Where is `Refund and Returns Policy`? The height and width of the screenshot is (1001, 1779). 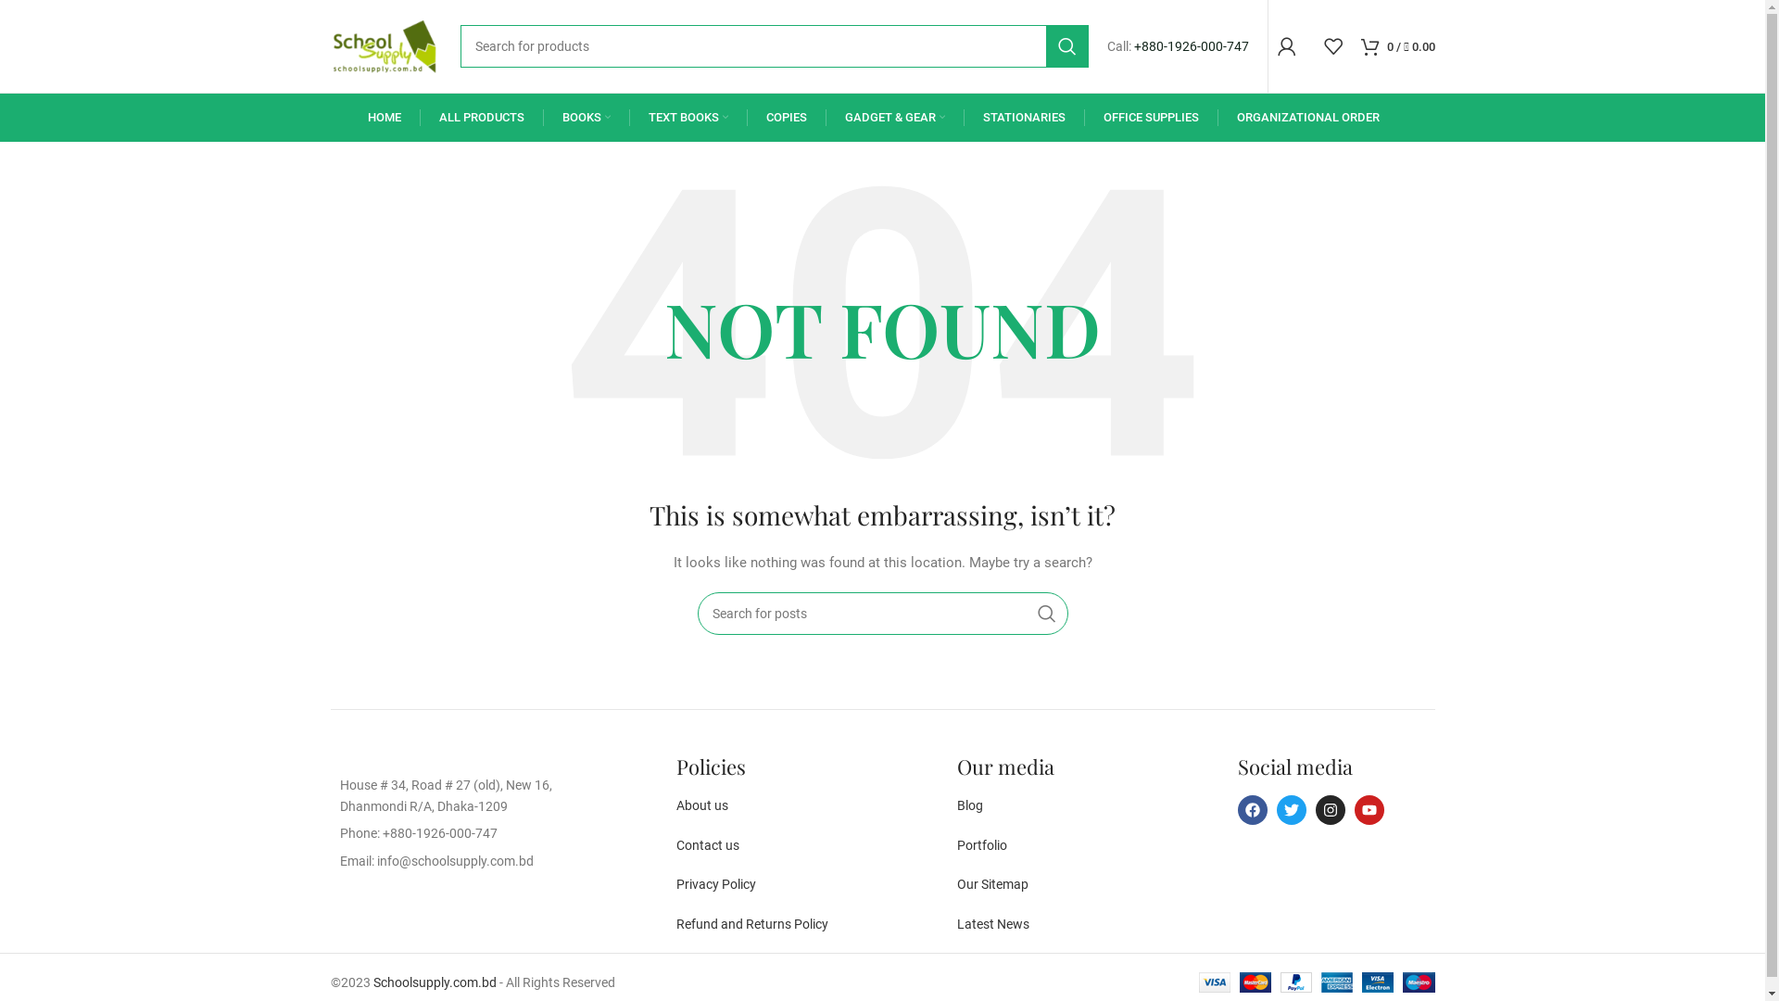
Refund and Returns Policy is located at coordinates (752, 924).